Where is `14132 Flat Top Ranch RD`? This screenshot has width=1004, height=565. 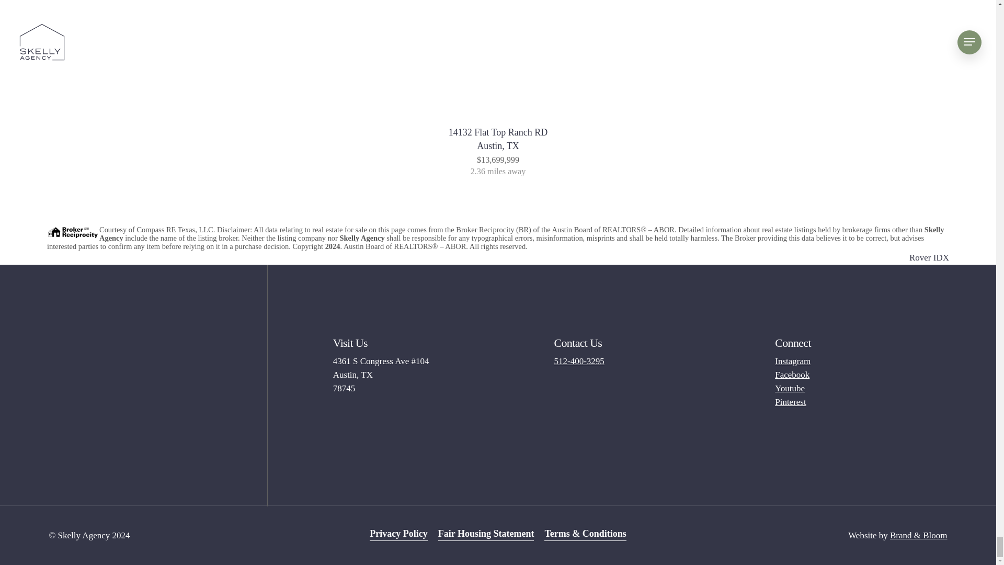 14132 Flat Top Ranch RD is located at coordinates (498, 139).